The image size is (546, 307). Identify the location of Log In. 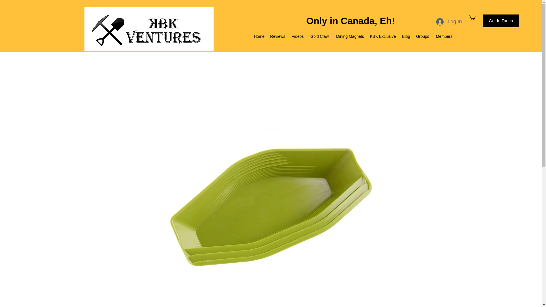
(449, 22).